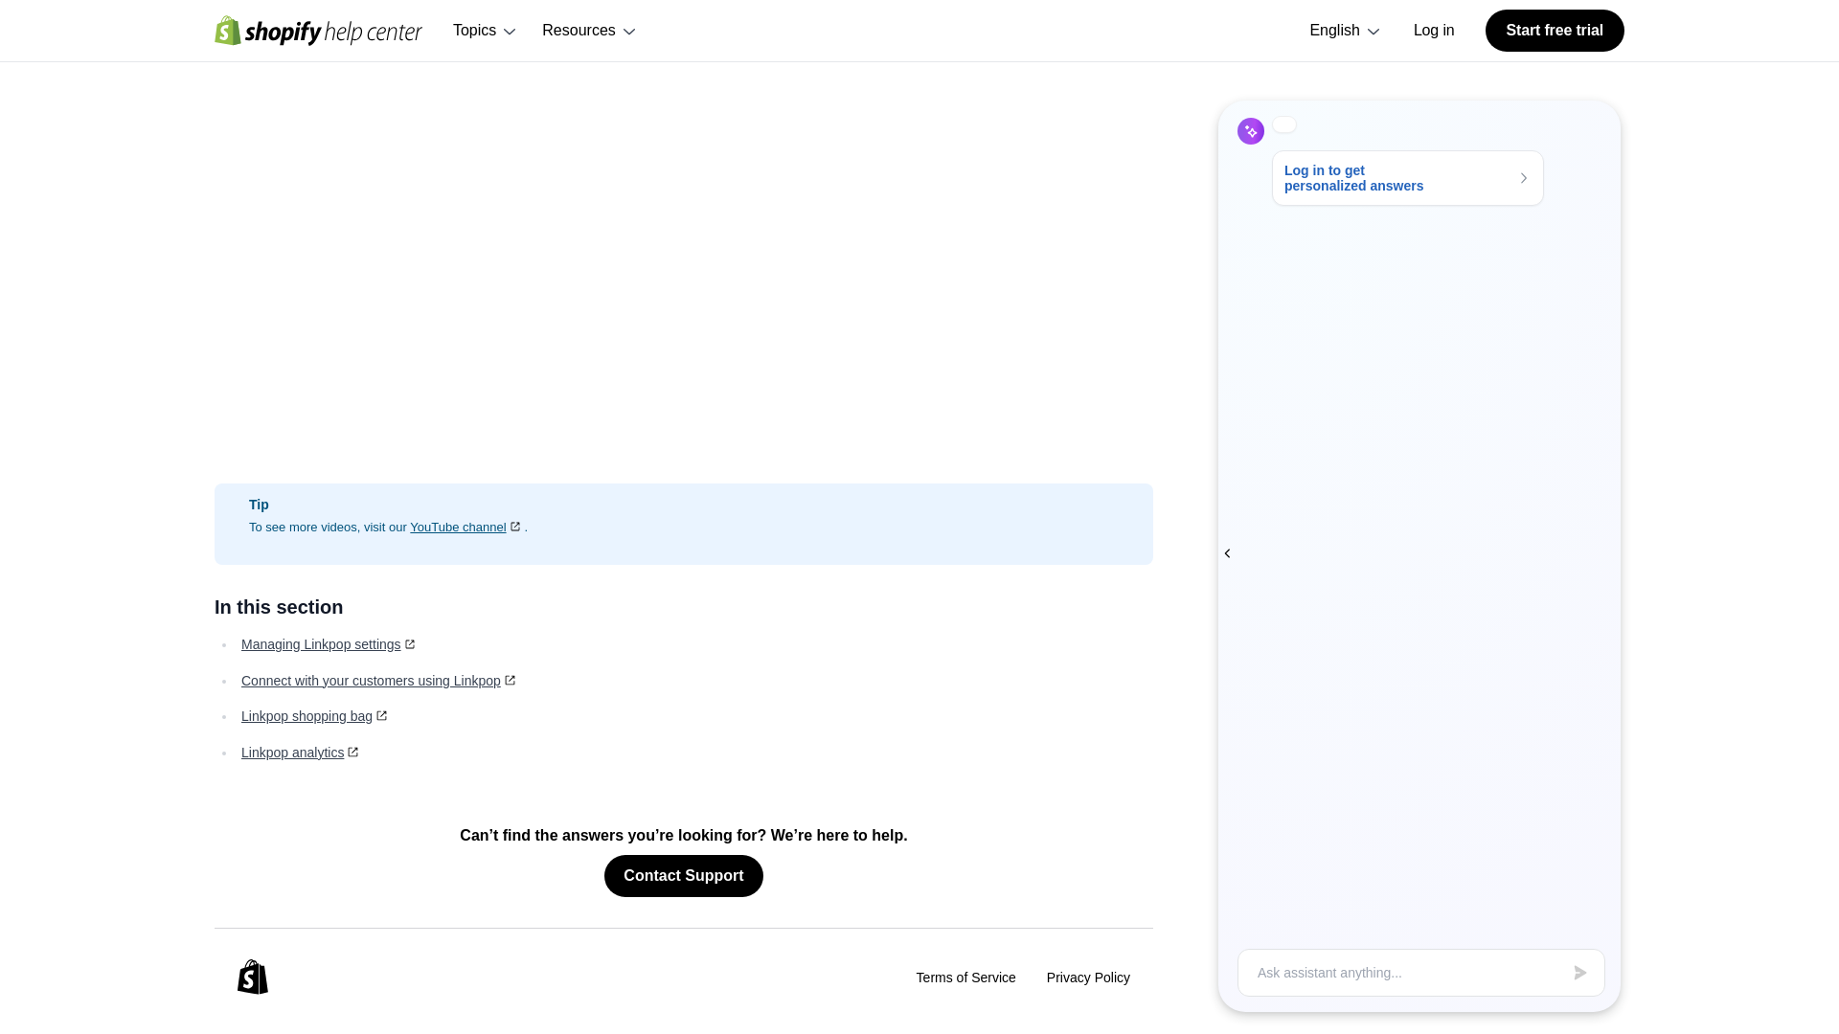  I want to click on Terms of Service, so click(965, 977).